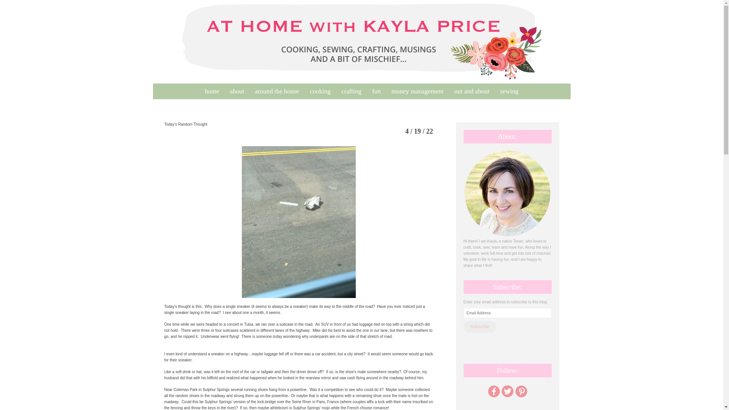 This screenshot has width=729, height=410. Describe the element at coordinates (479, 326) in the screenshot. I see `Subscribe` at that location.